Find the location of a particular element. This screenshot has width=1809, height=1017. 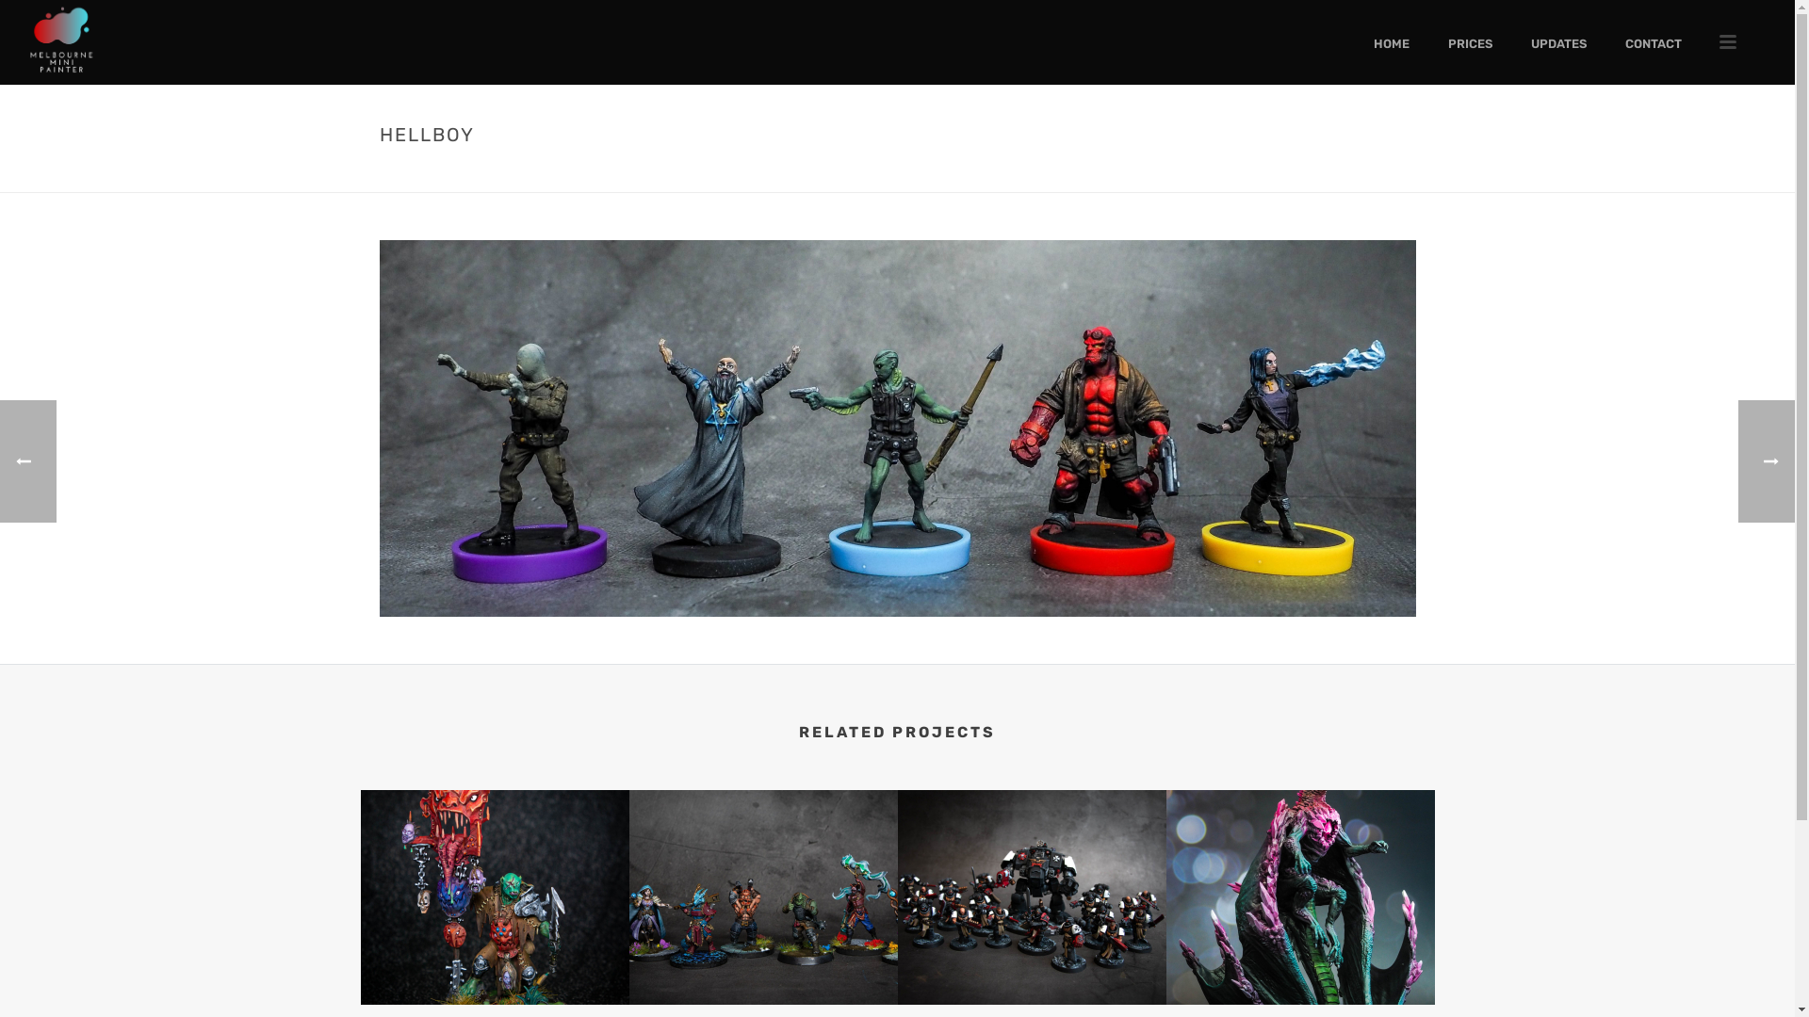

Hellboy is located at coordinates (897, 428).